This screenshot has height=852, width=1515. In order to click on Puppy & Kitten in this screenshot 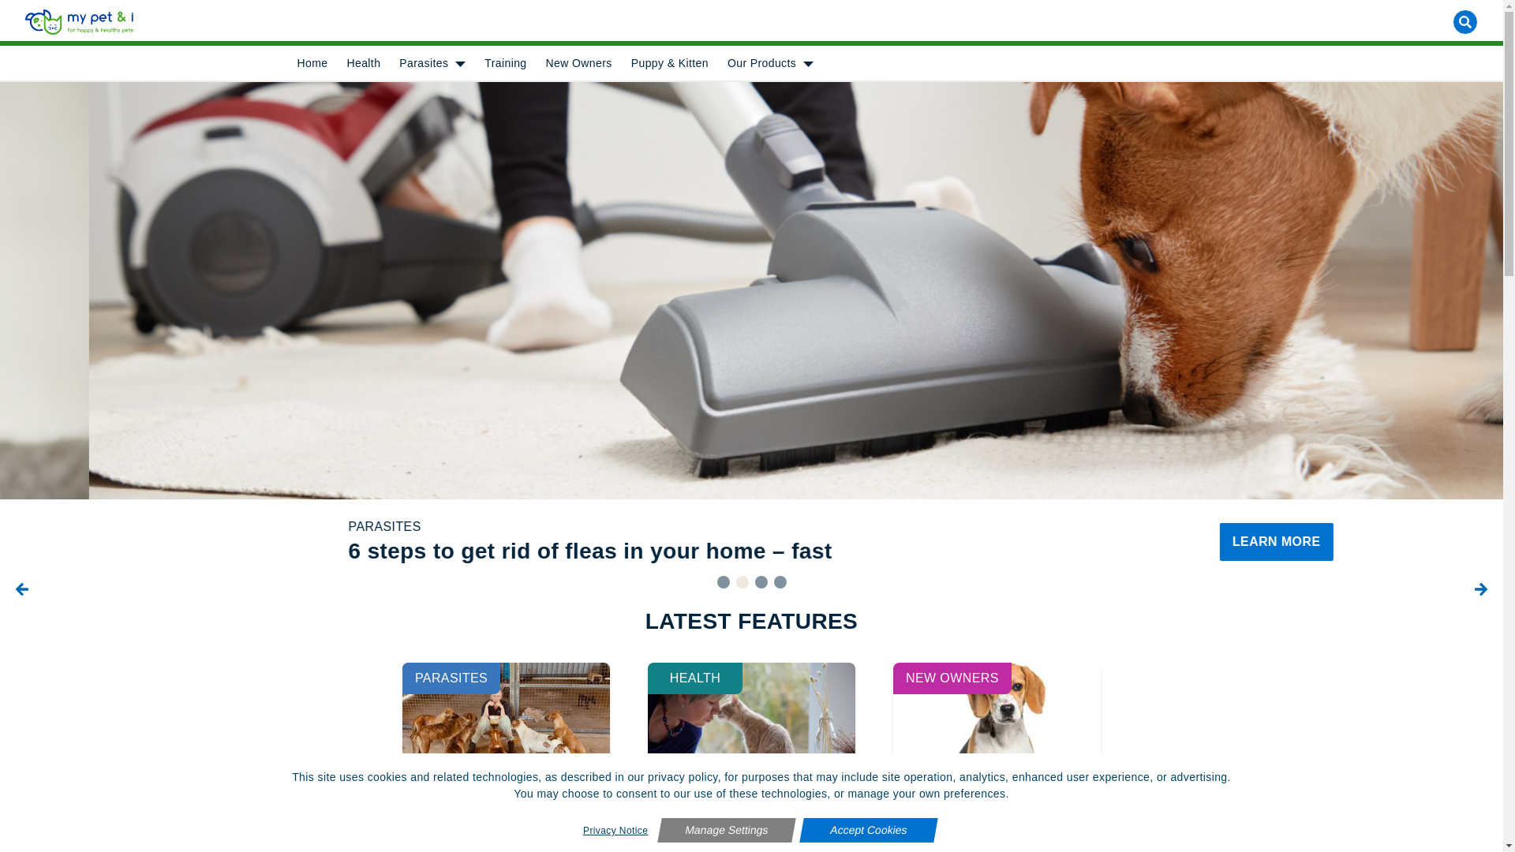, I will do `click(670, 63)`.